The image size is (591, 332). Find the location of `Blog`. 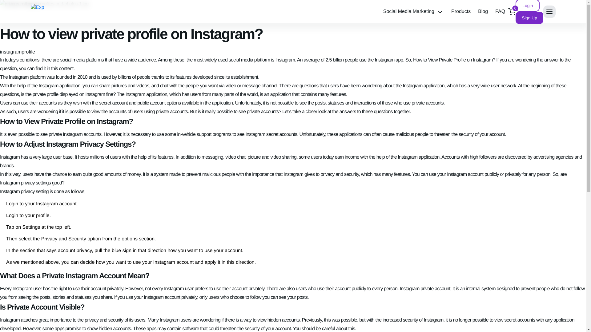

Blog is located at coordinates (483, 12).